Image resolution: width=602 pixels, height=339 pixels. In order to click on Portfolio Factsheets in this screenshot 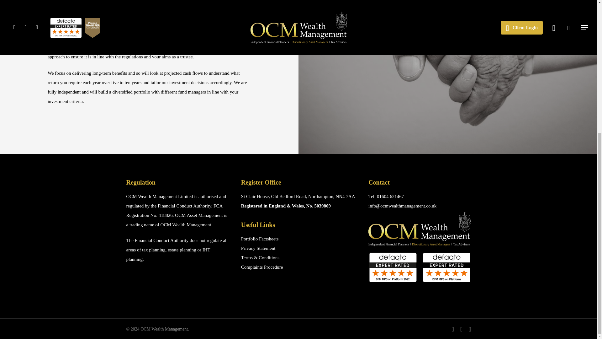, I will do `click(260, 239)`.